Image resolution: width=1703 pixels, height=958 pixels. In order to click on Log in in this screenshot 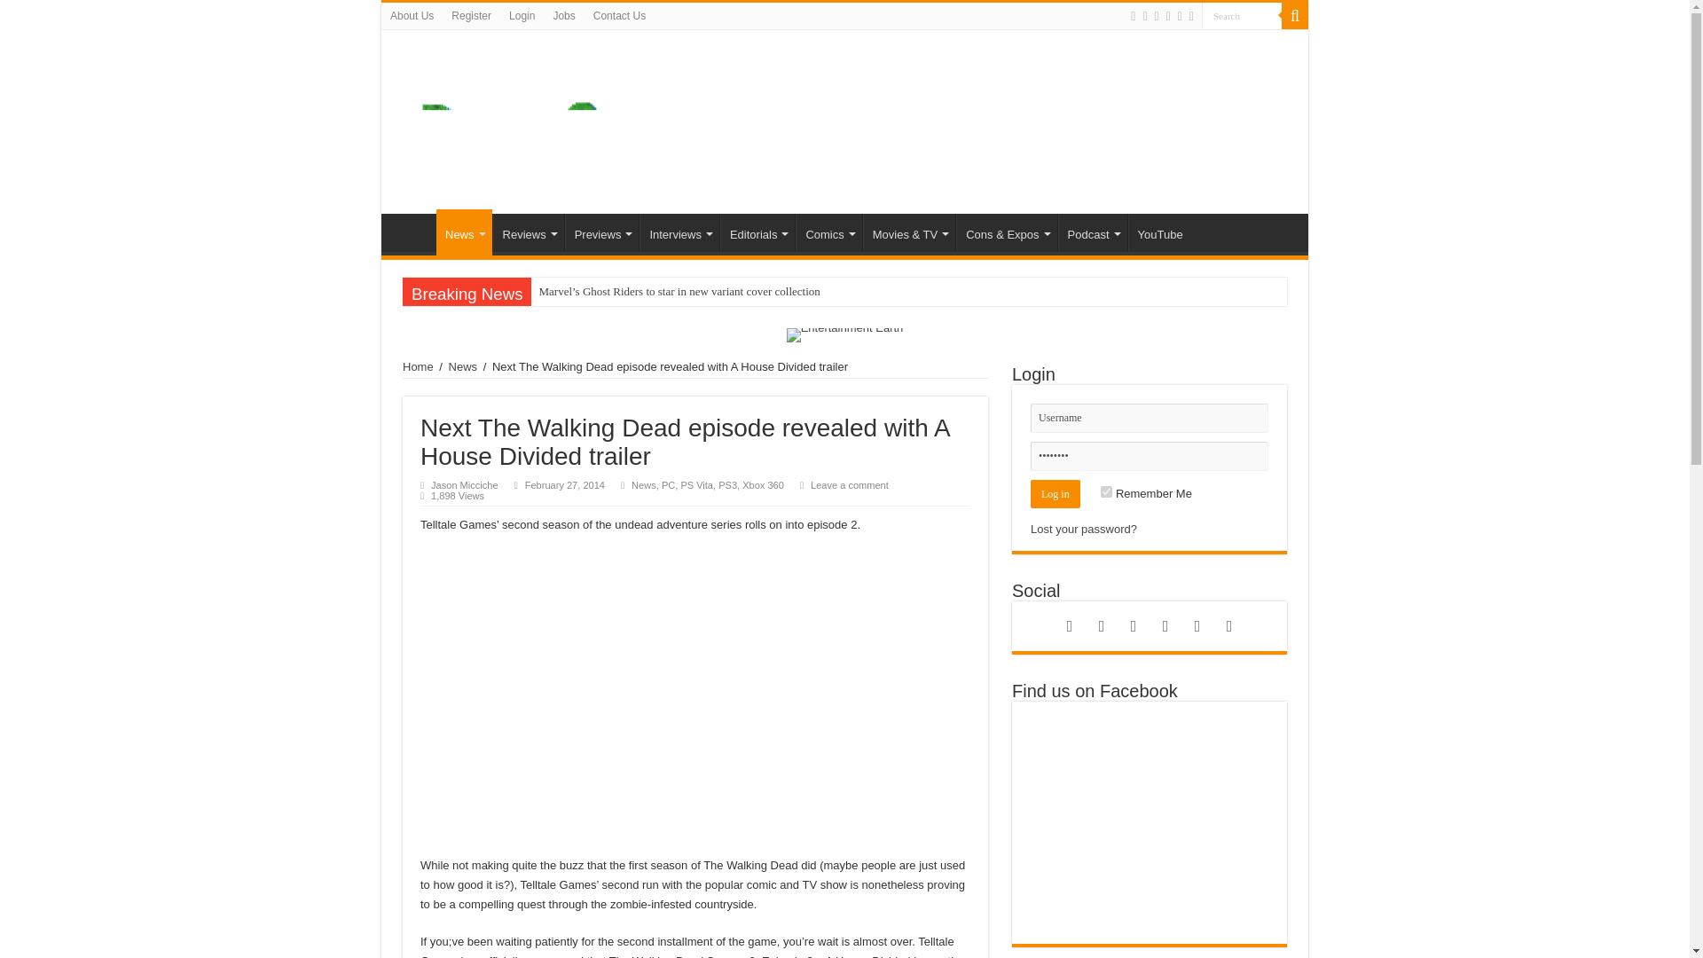, I will do `click(1055, 494)`.